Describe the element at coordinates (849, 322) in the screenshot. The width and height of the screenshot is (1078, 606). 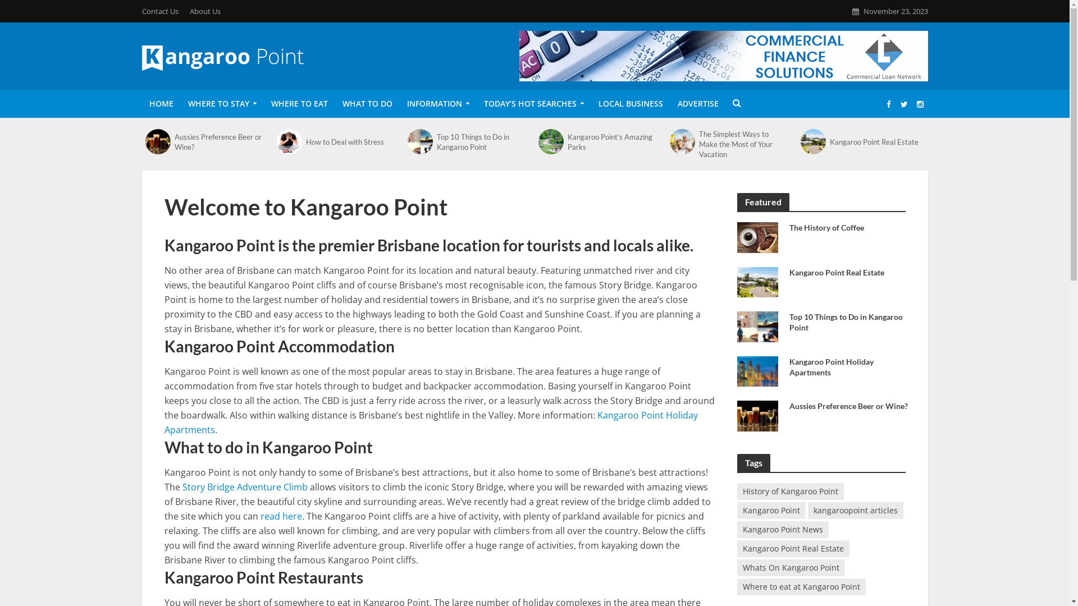
I see `Top 10 Things to Do in Kangaroo Point` at that location.